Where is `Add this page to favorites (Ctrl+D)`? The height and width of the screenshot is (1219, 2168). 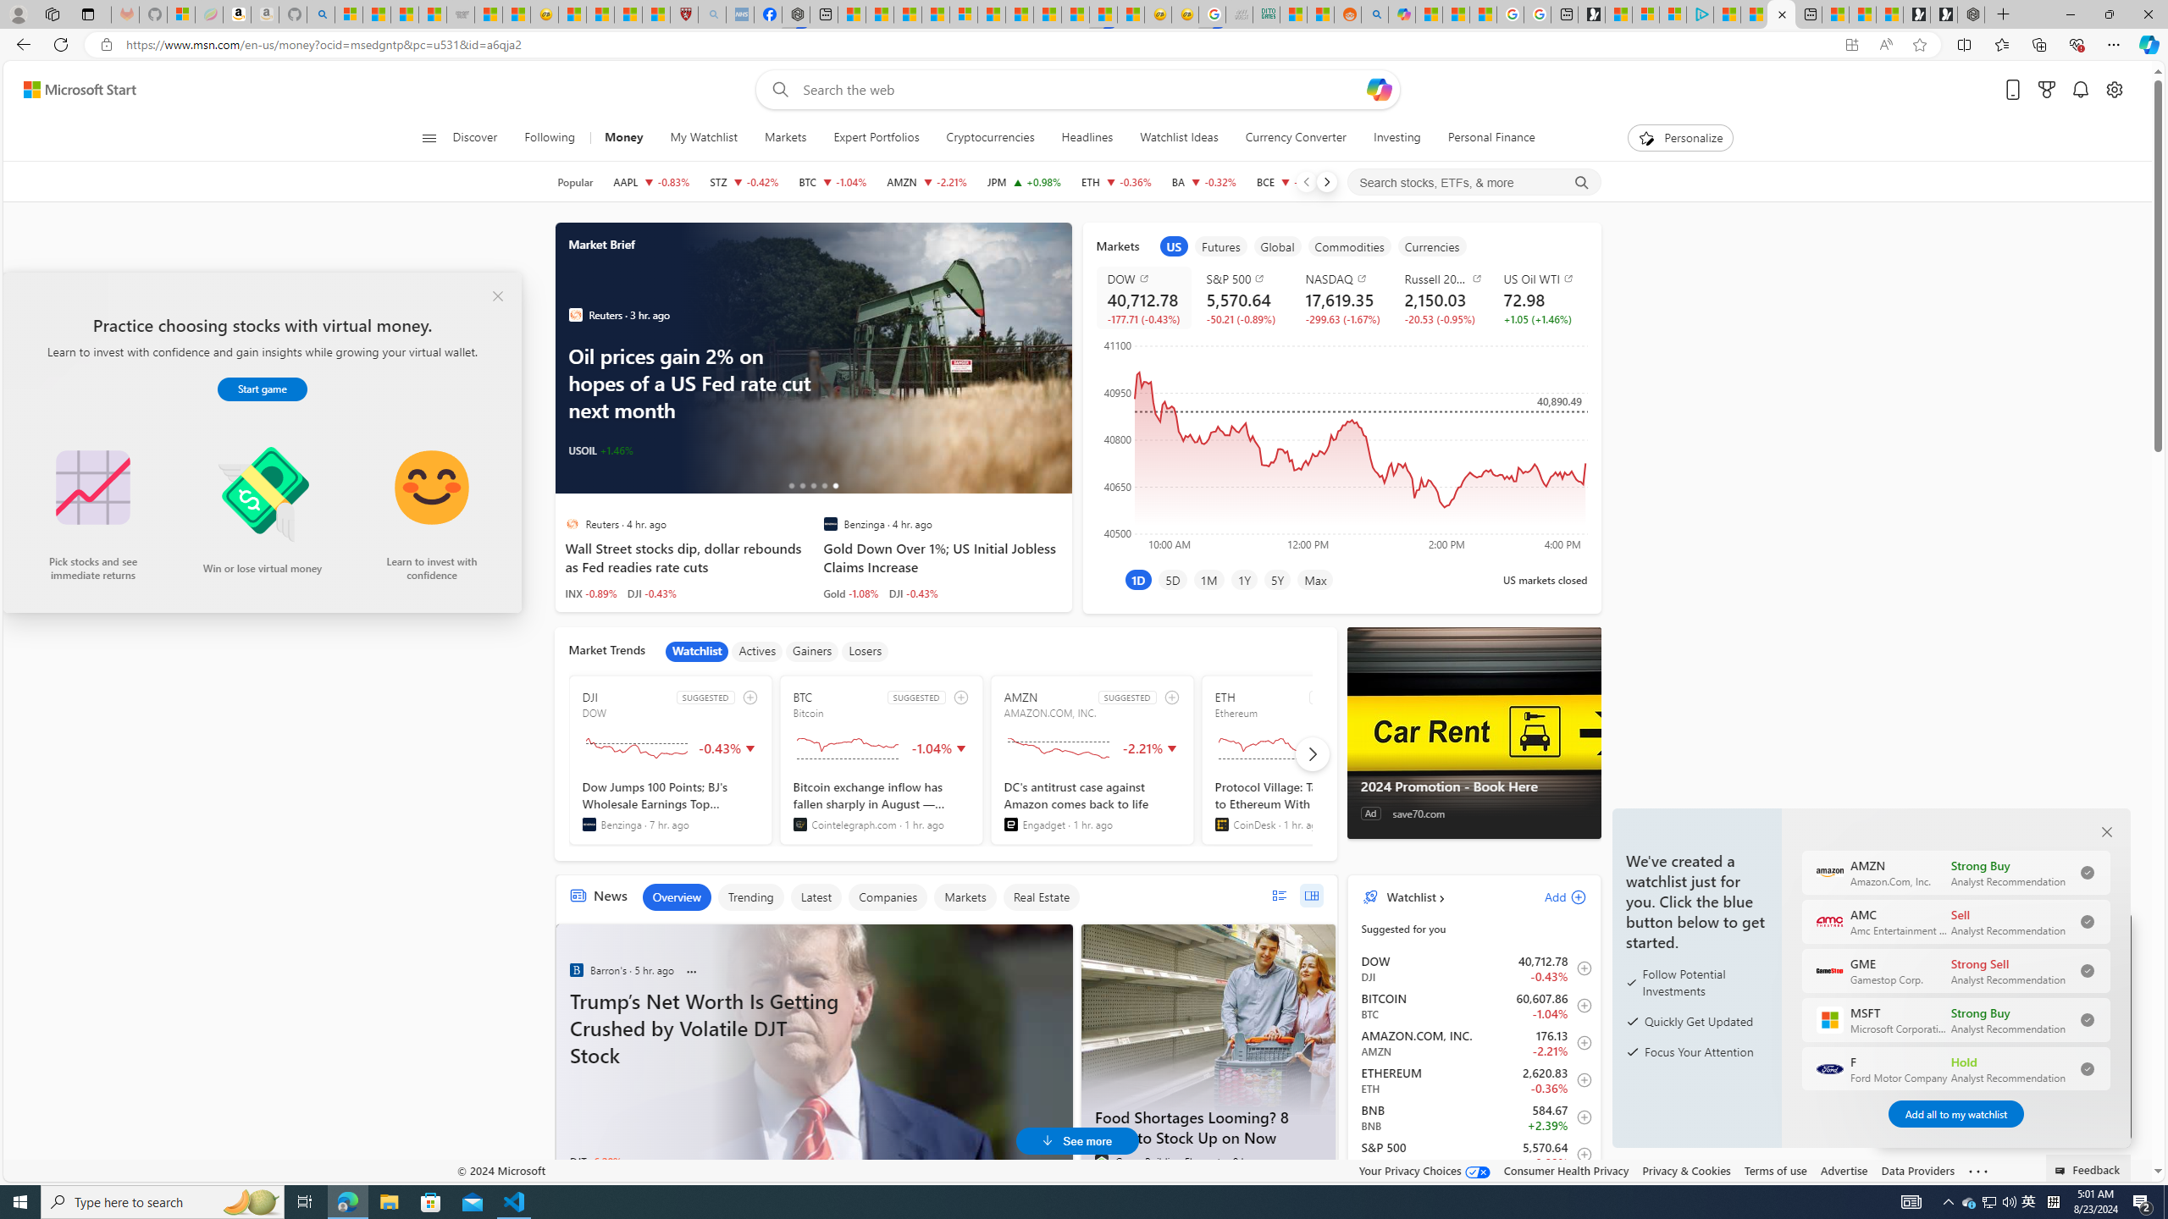 Add this page to favorites (Ctrl+D) is located at coordinates (1919, 45).